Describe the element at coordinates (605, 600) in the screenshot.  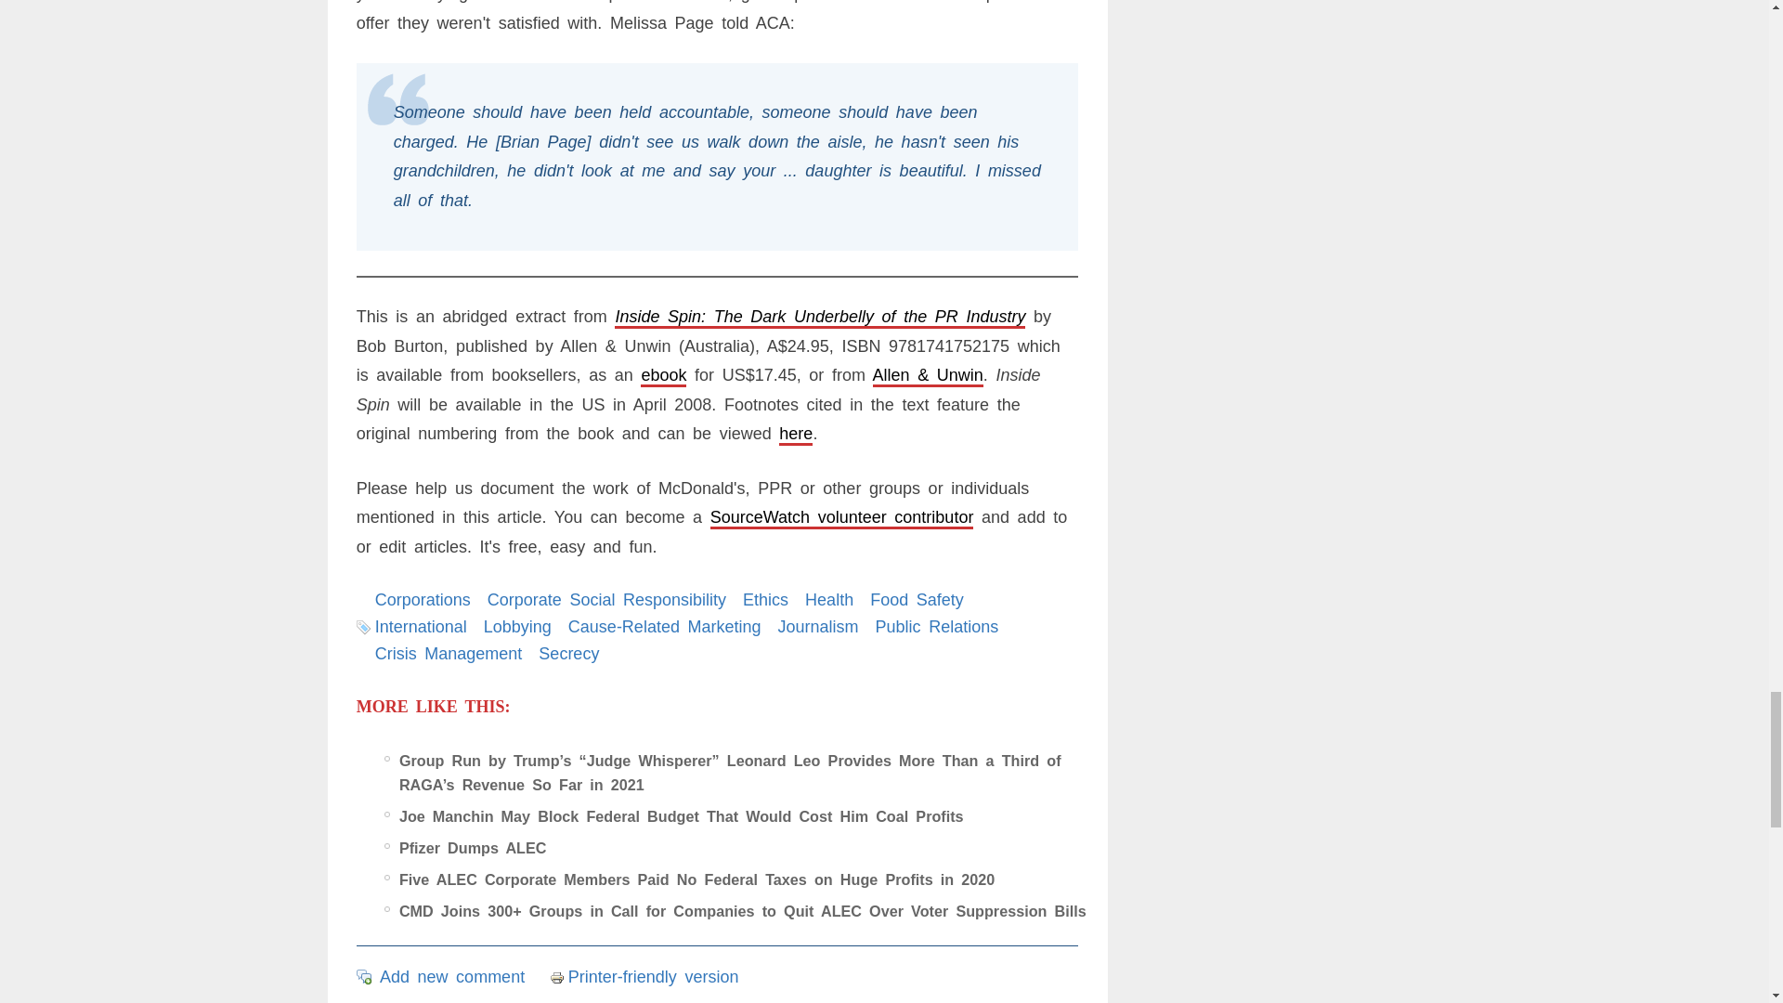
I see `Corporate Social Responsibility` at that location.